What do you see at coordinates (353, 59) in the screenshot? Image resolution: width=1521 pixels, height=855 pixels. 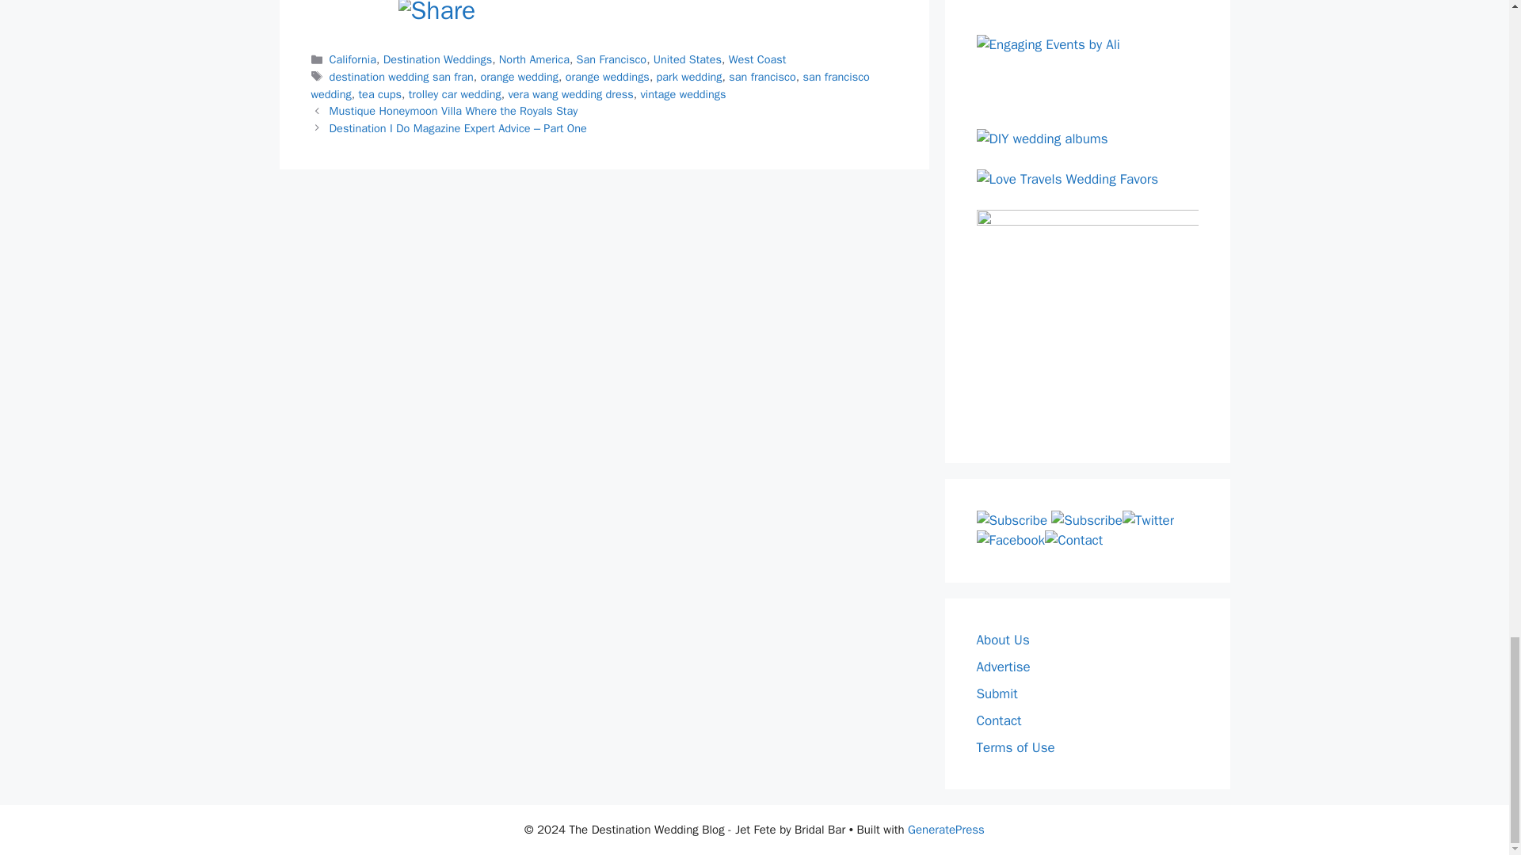 I see `California` at bounding box center [353, 59].